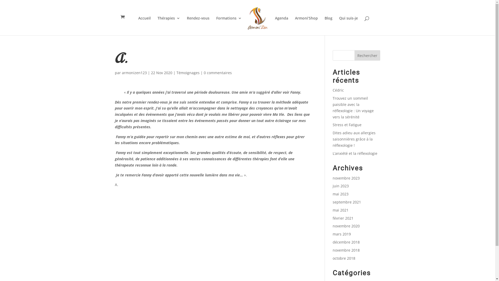  What do you see at coordinates (347, 125) in the screenshot?
I see `Stress et Fatigue` at bounding box center [347, 125].